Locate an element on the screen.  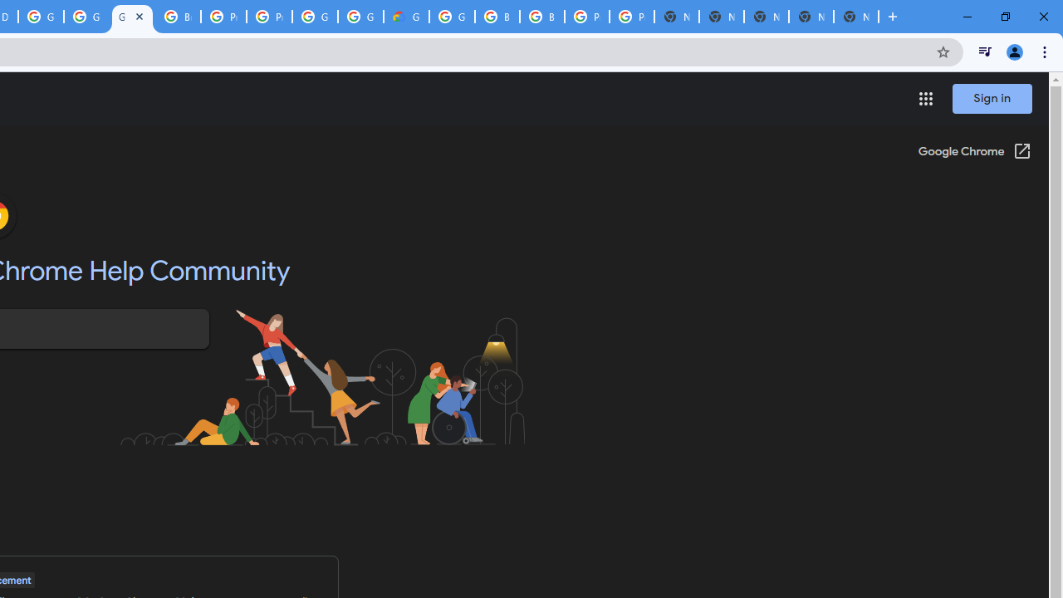
Google Cloud Platform is located at coordinates (40, 17).